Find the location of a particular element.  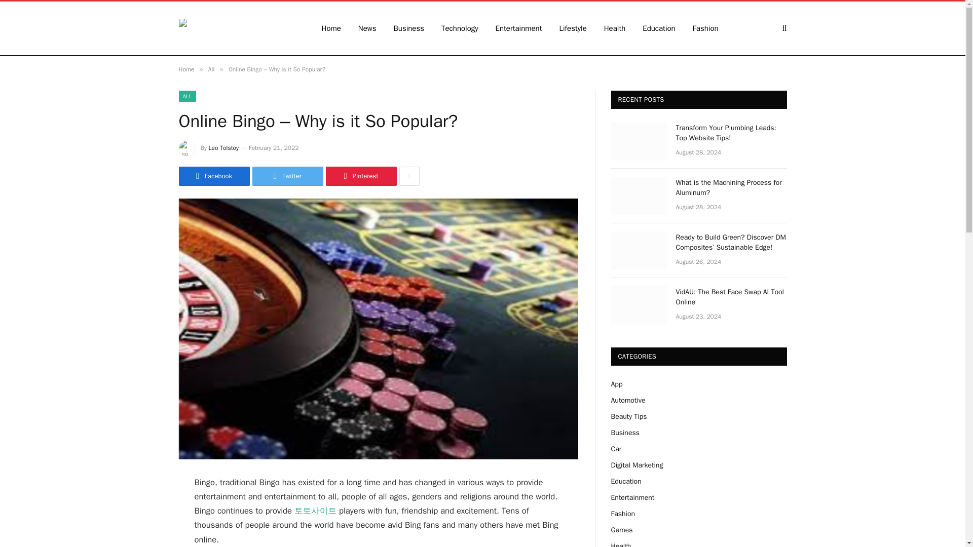

Ifuntv.co is located at coordinates (236, 28).